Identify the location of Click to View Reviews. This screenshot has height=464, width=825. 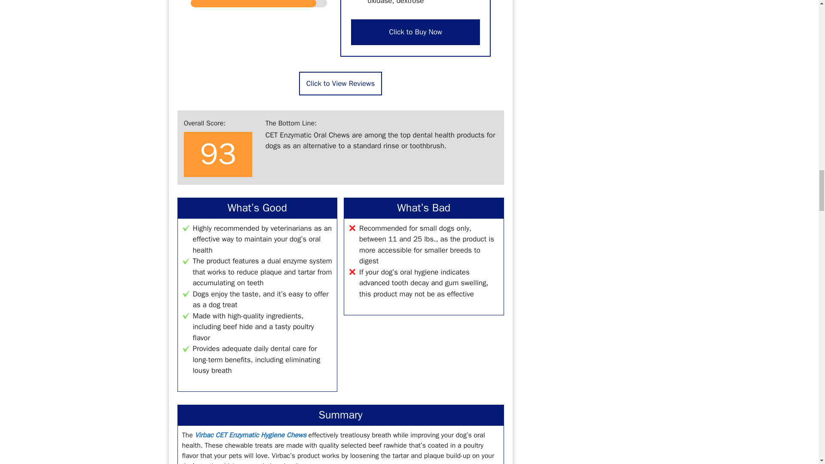
(340, 83).